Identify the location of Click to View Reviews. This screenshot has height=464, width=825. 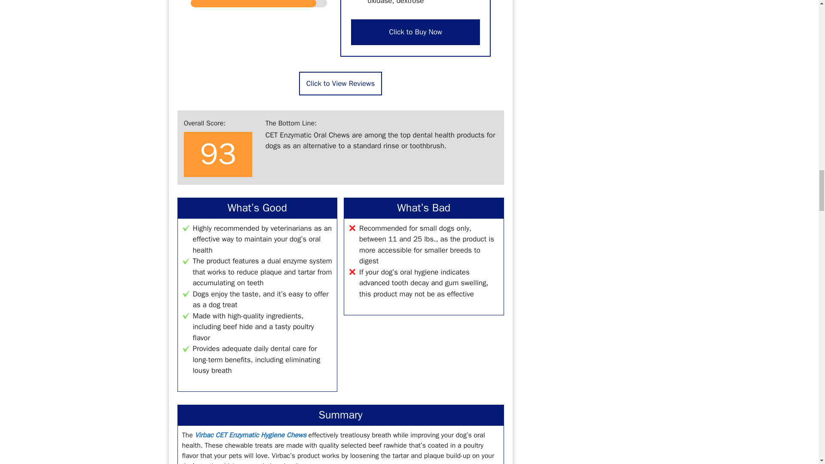
(340, 83).